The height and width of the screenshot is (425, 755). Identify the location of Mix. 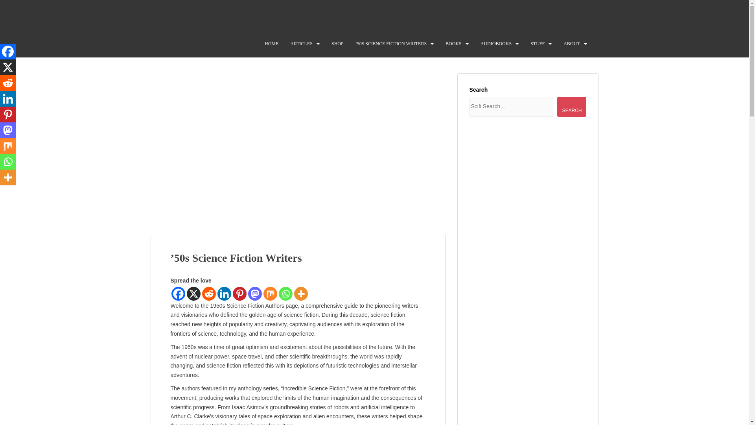
(270, 294).